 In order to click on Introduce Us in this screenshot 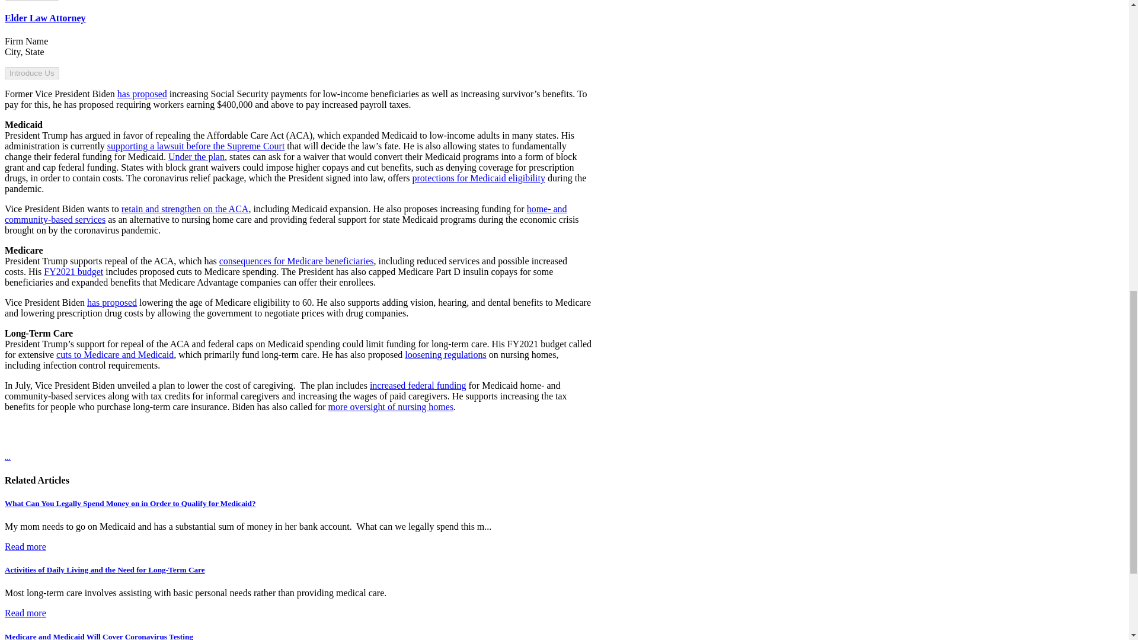, I will do `click(31, 73)`.